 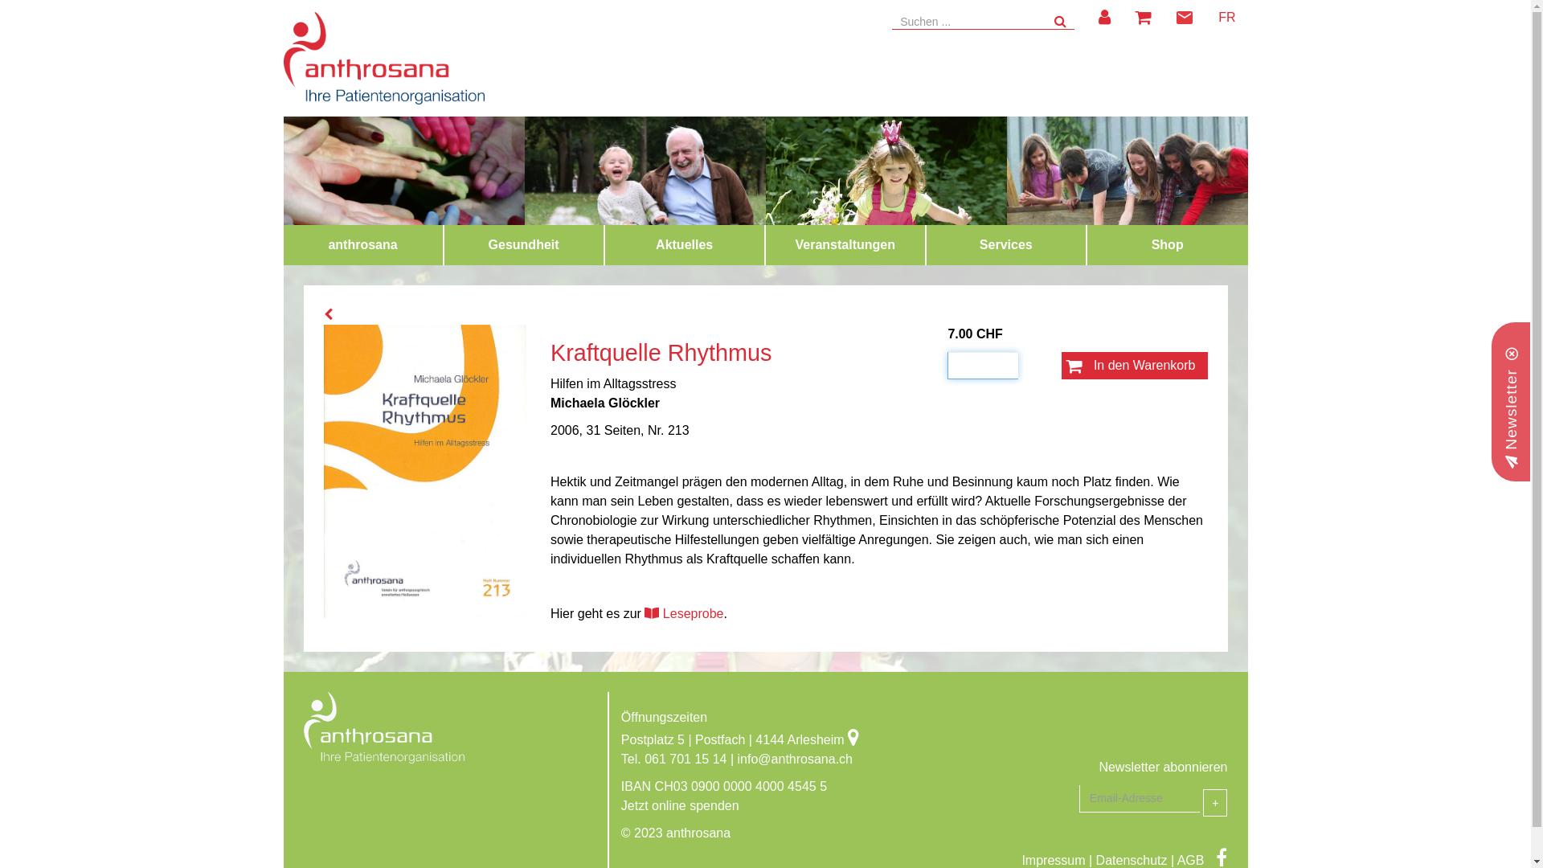 What do you see at coordinates (362, 245) in the screenshot?
I see `anthrosana` at bounding box center [362, 245].